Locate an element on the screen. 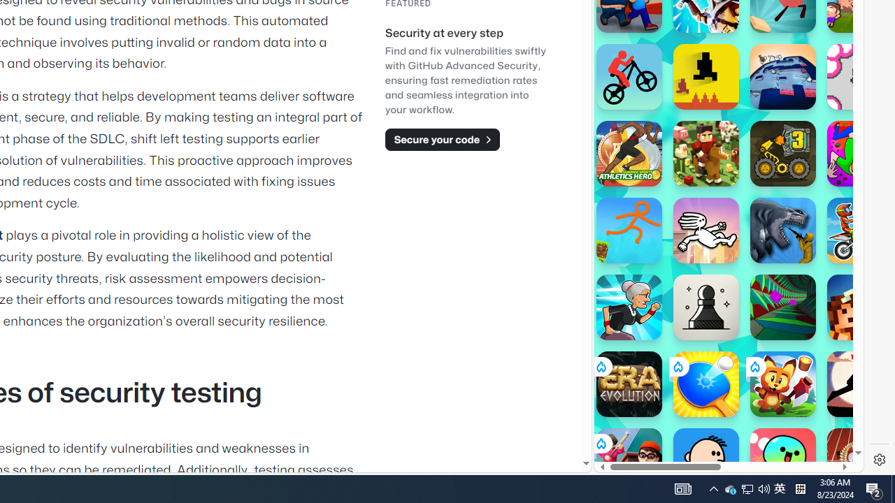 This screenshot has width=895, height=503. Blumgi Slime is located at coordinates (783, 461).